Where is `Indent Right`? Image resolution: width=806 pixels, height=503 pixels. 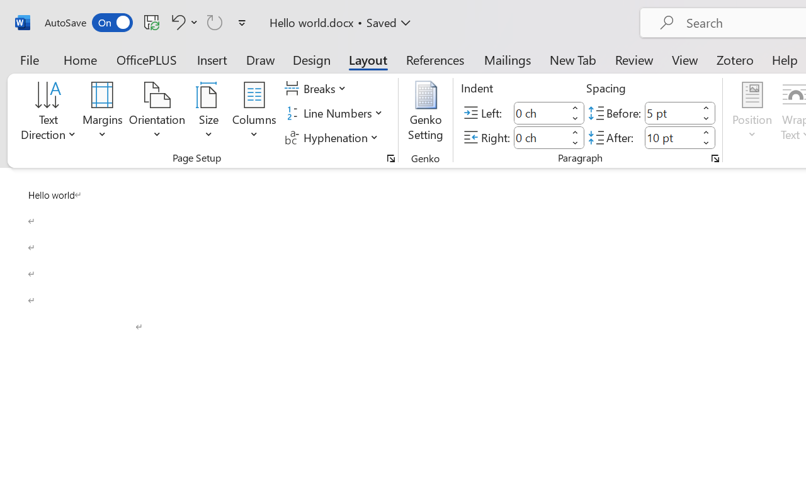 Indent Right is located at coordinates (540, 137).